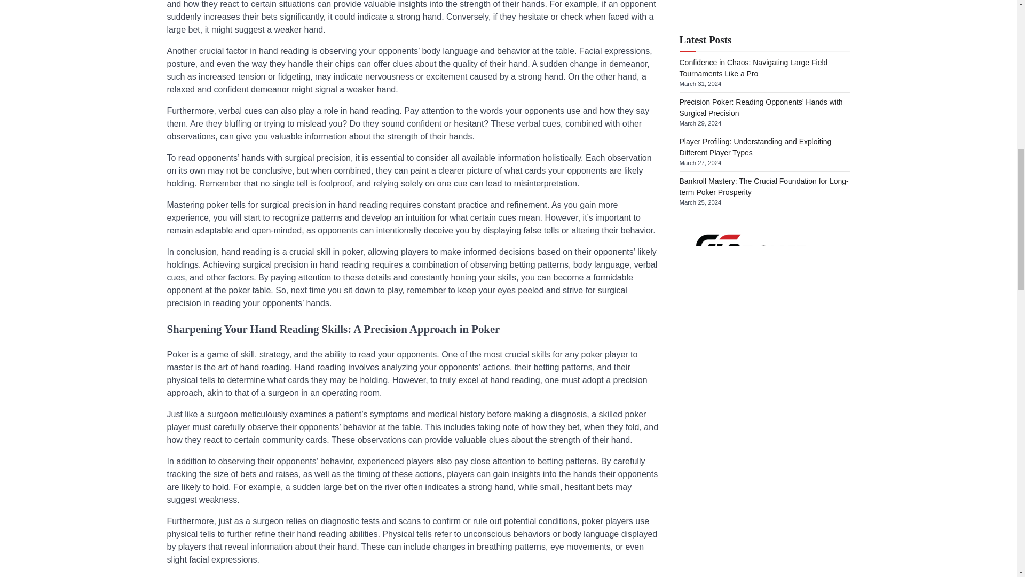 The image size is (1025, 577). Describe the element at coordinates (704, 467) in the screenshot. I see `Poker Legends` at that location.